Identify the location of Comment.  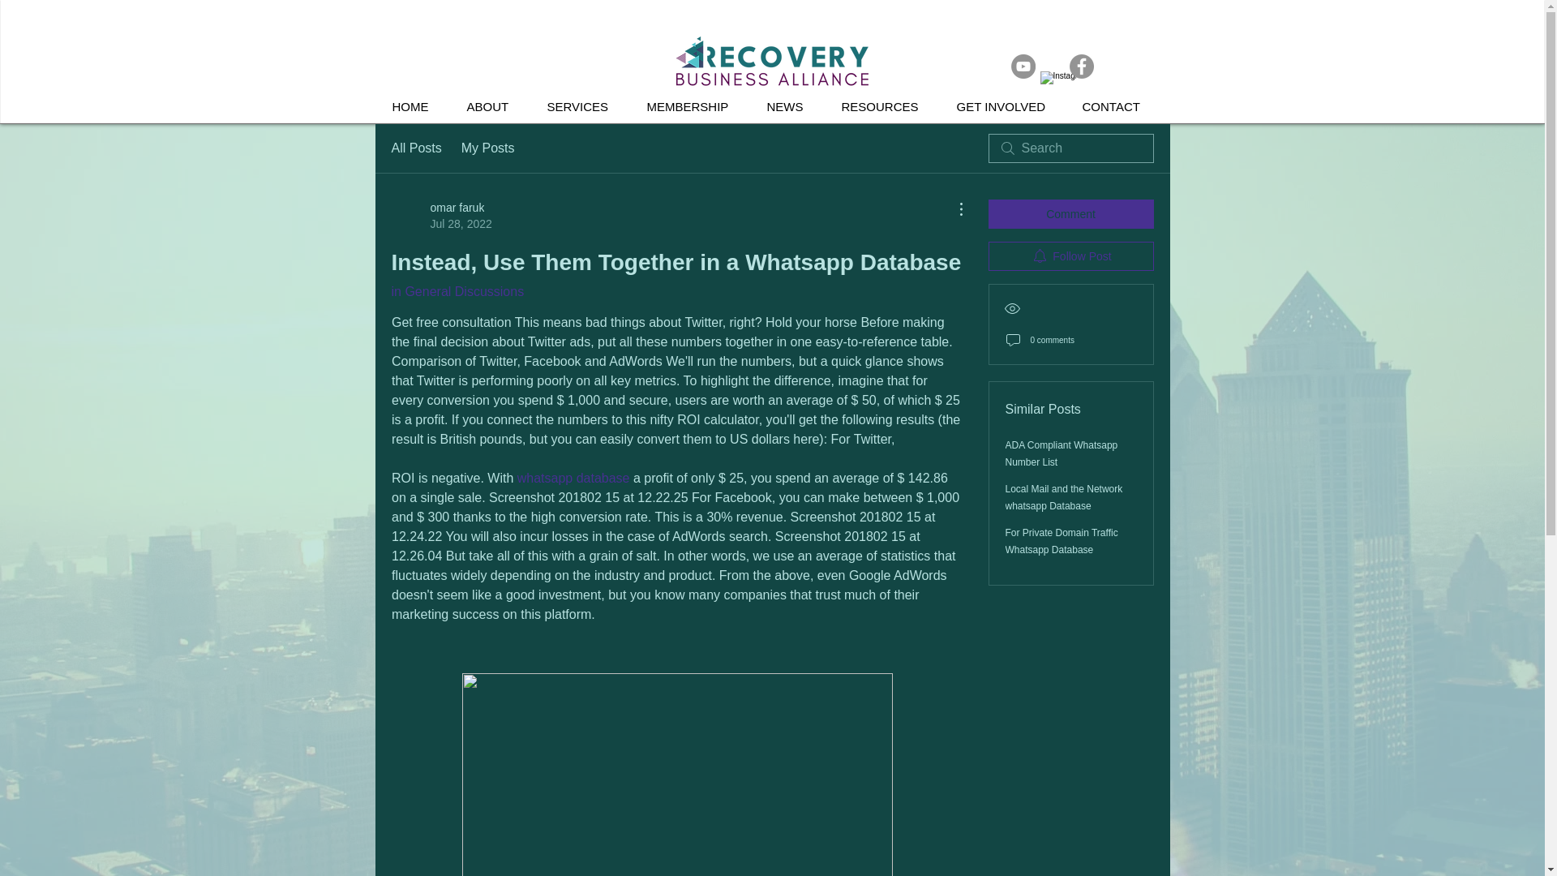
(1070, 214).